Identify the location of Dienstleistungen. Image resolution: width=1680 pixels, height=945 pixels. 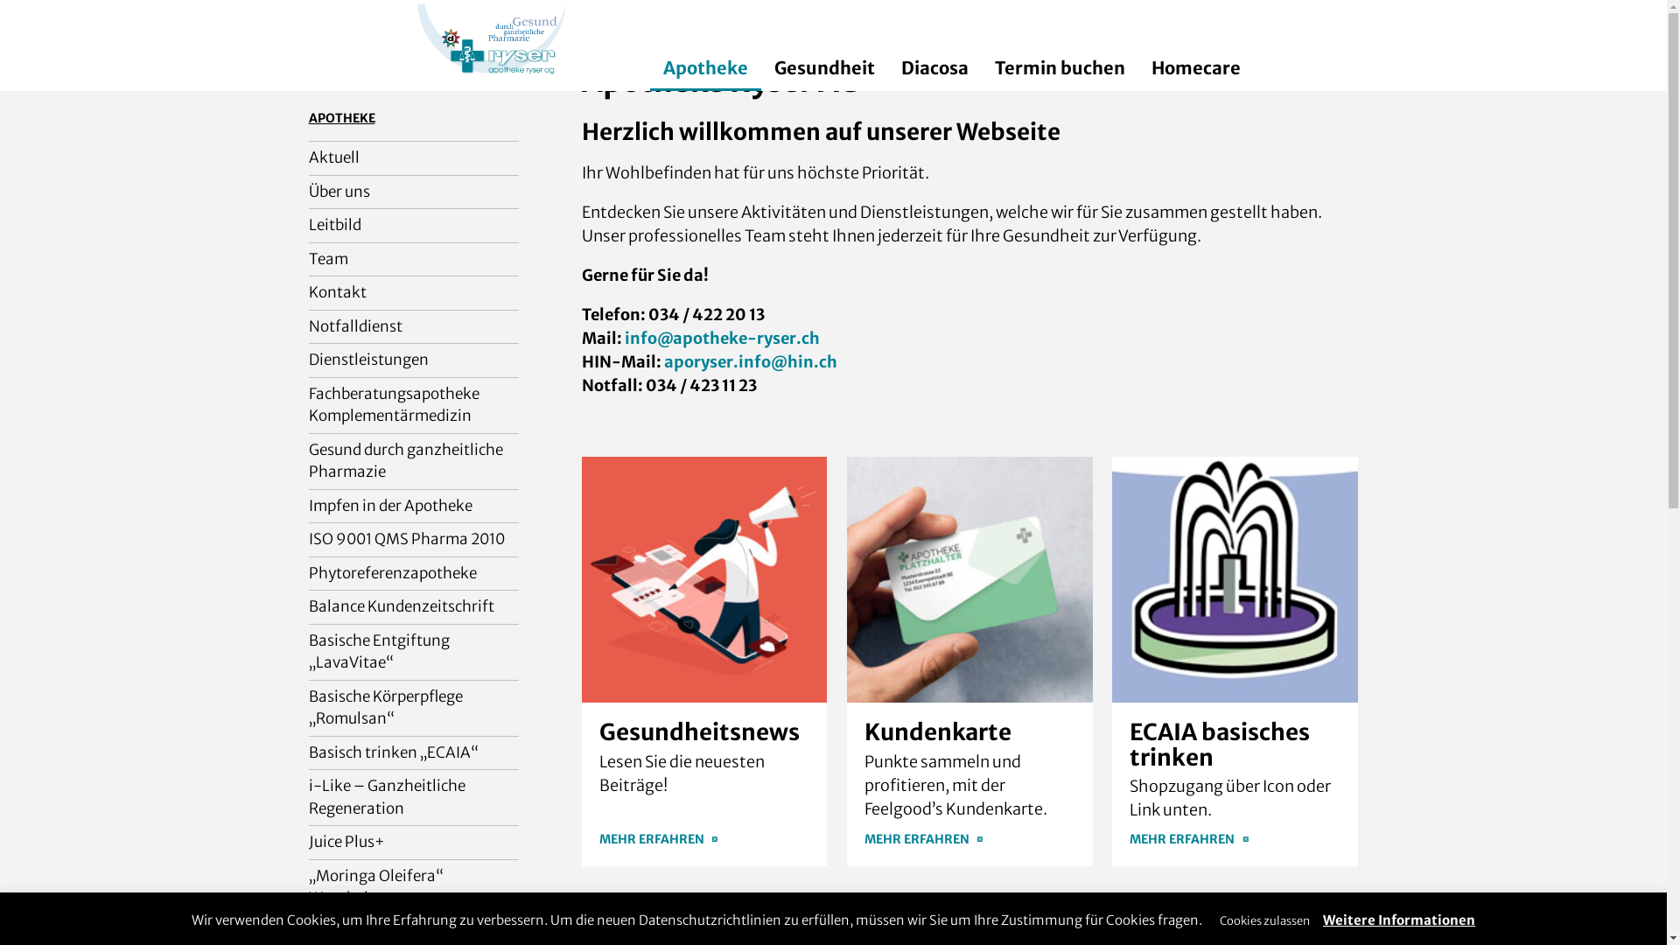
(413, 360).